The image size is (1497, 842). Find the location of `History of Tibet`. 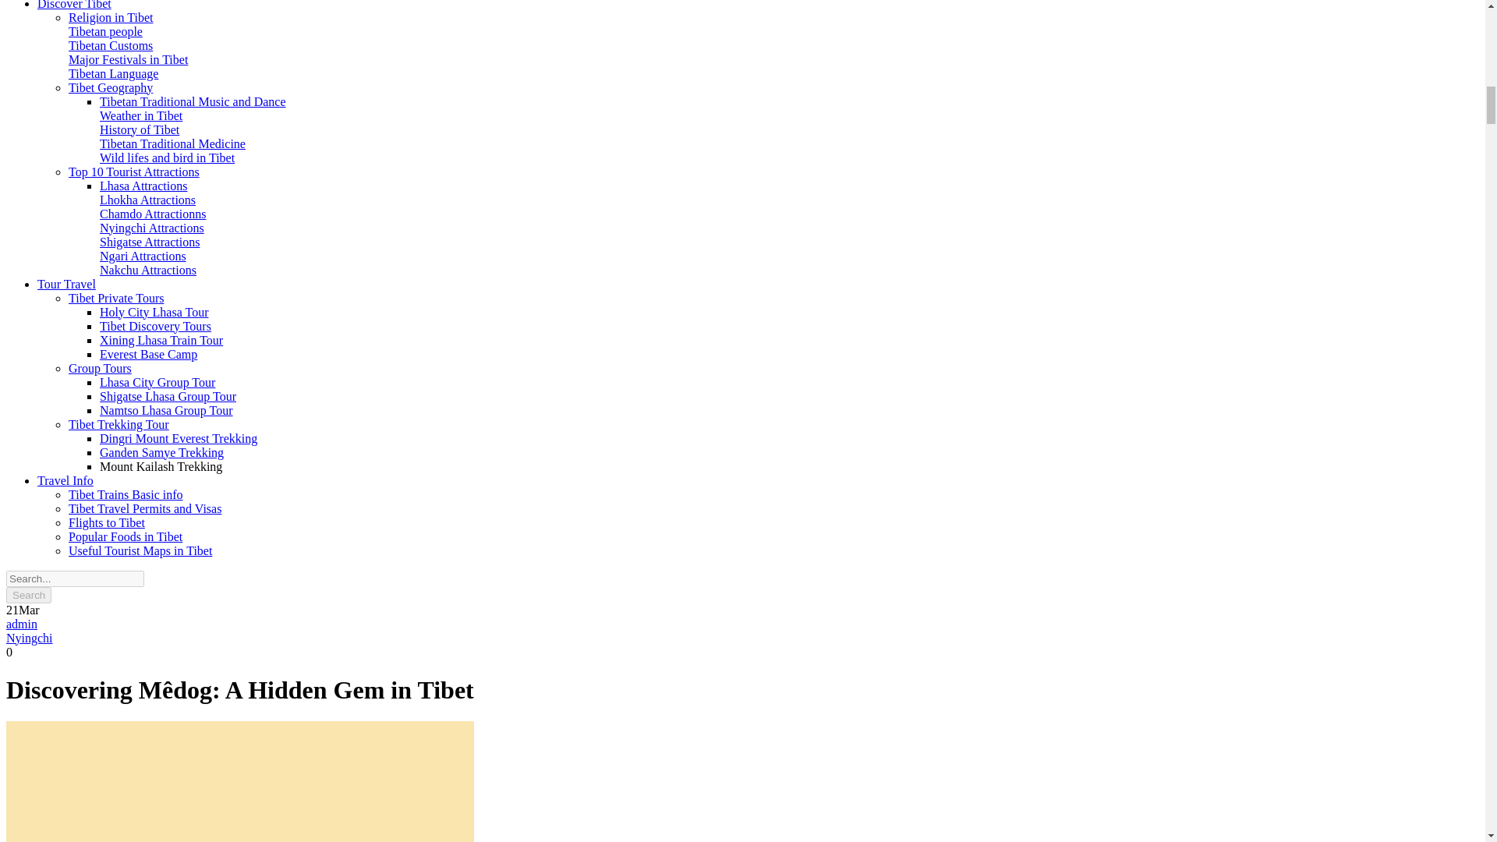

History of Tibet is located at coordinates (140, 129).